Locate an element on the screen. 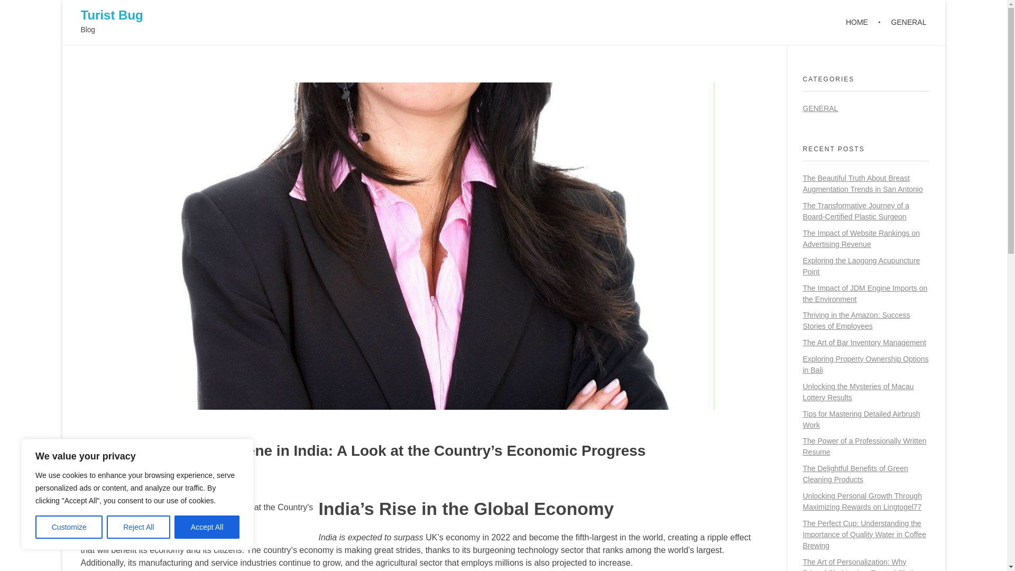 The width and height of the screenshot is (1015, 571). GENERAL is located at coordinates (903, 22).